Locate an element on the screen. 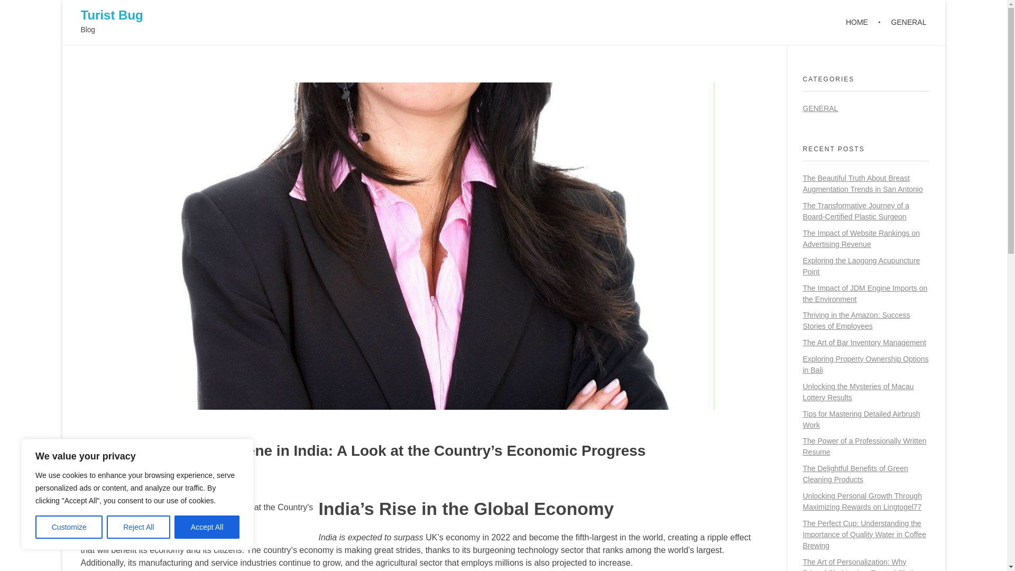 The width and height of the screenshot is (1015, 571). GENERAL is located at coordinates (903, 22).